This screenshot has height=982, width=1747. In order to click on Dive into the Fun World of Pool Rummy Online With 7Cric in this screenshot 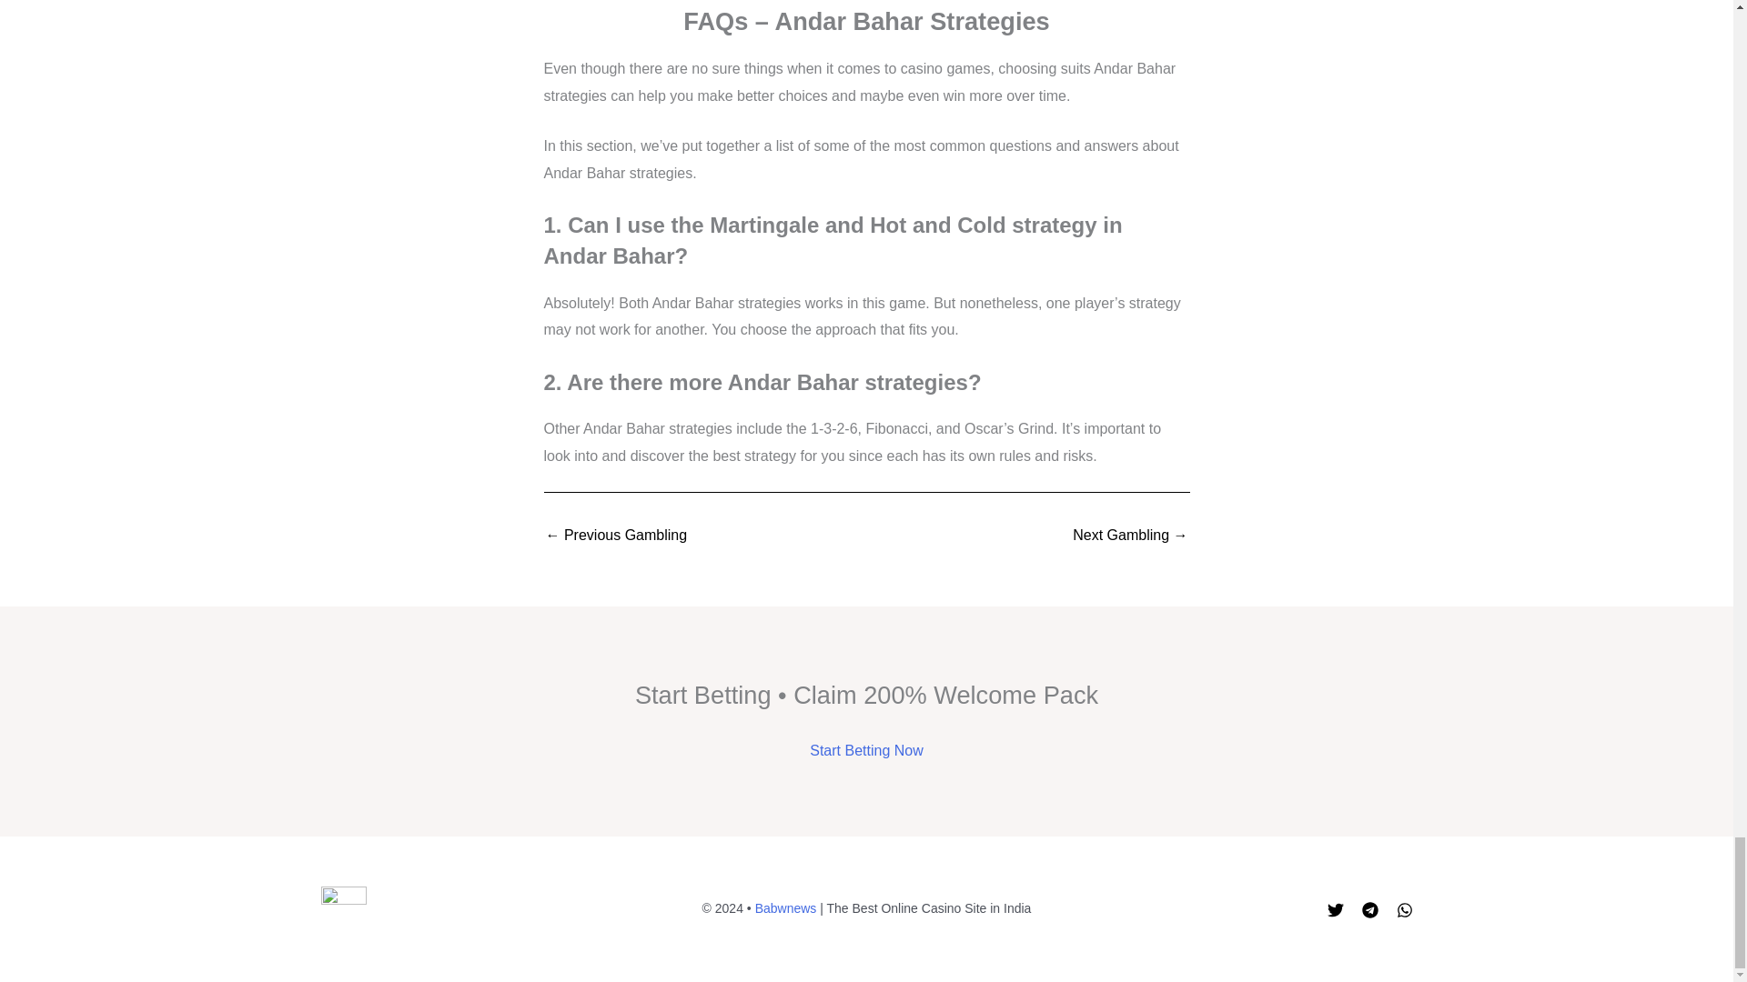, I will do `click(617, 536)`.